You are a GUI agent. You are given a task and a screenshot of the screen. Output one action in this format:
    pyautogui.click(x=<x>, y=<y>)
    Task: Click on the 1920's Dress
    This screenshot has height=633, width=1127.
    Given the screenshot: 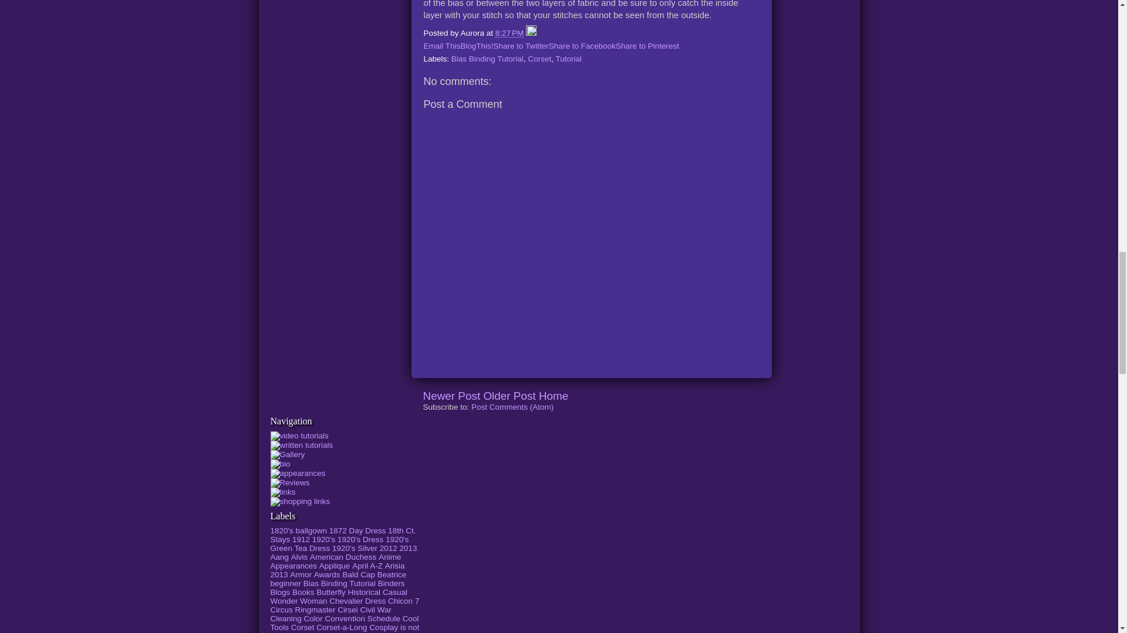 What is the action you would take?
    pyautogui.click(x=360, y=539)
    